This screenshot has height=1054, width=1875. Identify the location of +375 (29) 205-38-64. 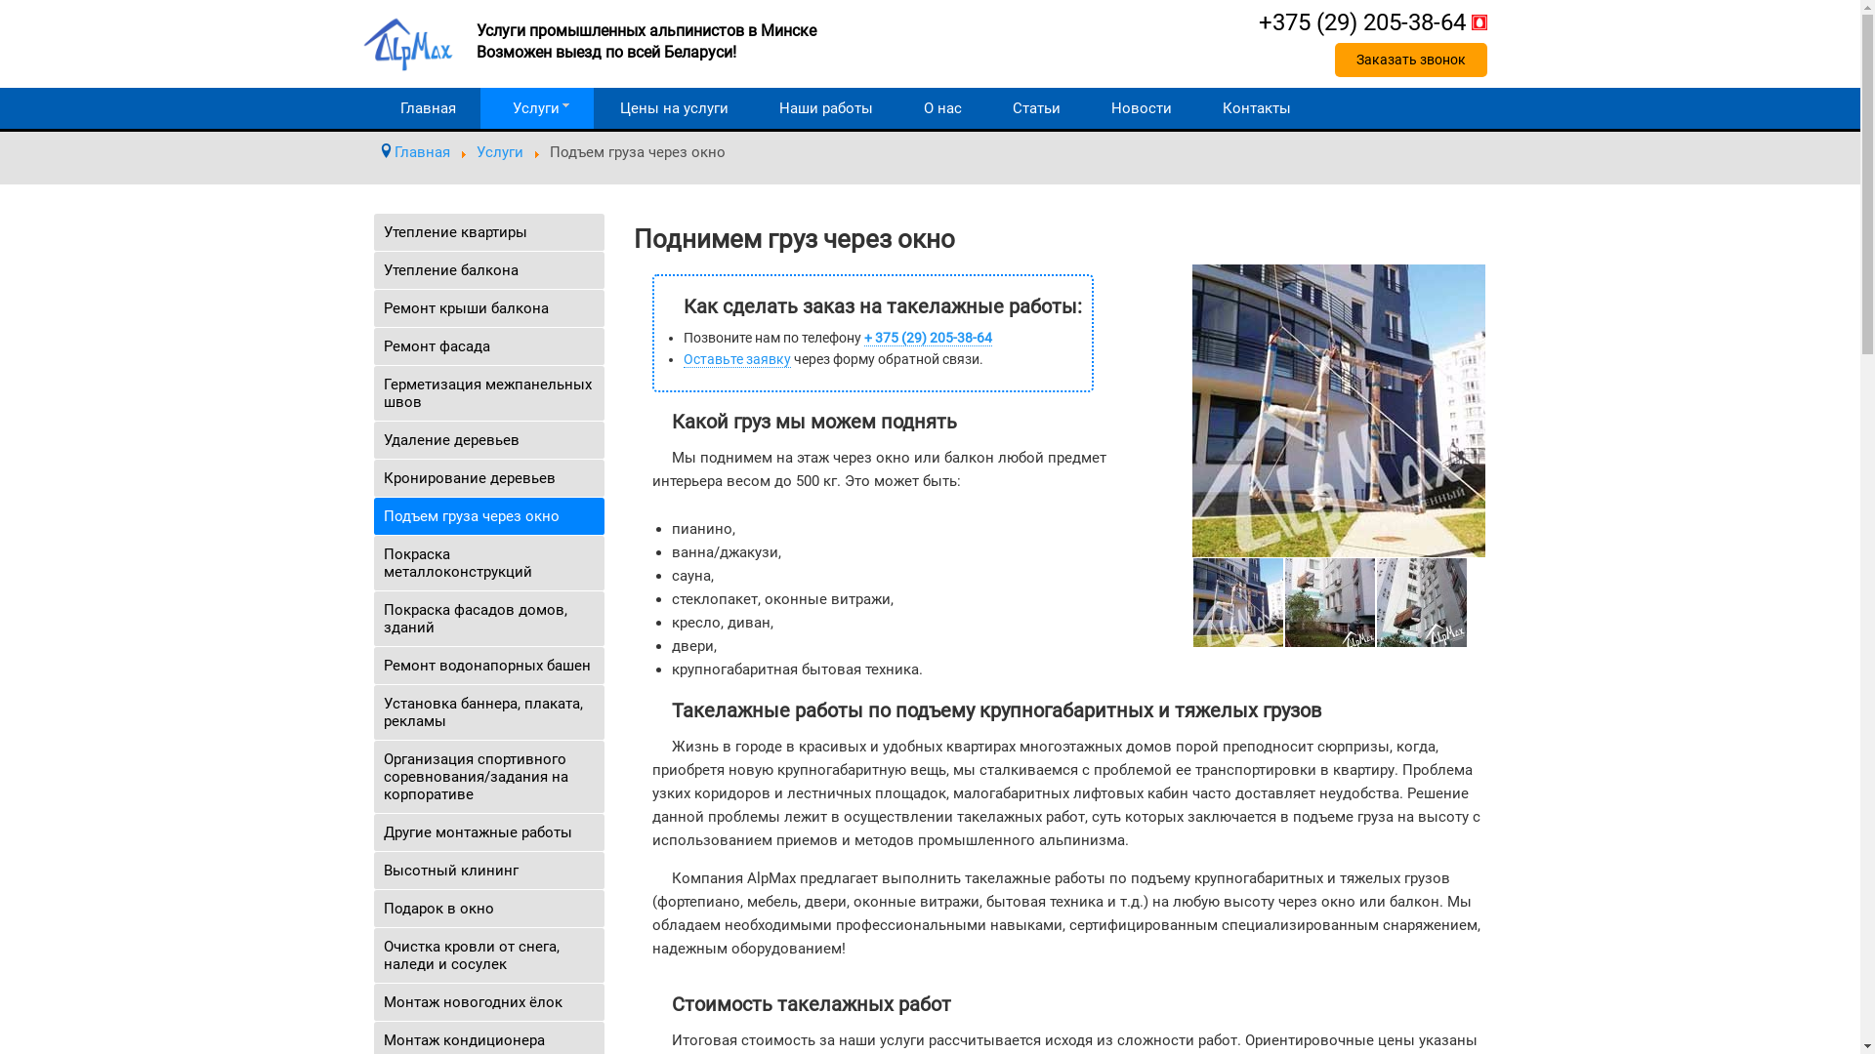
(1372, 22).